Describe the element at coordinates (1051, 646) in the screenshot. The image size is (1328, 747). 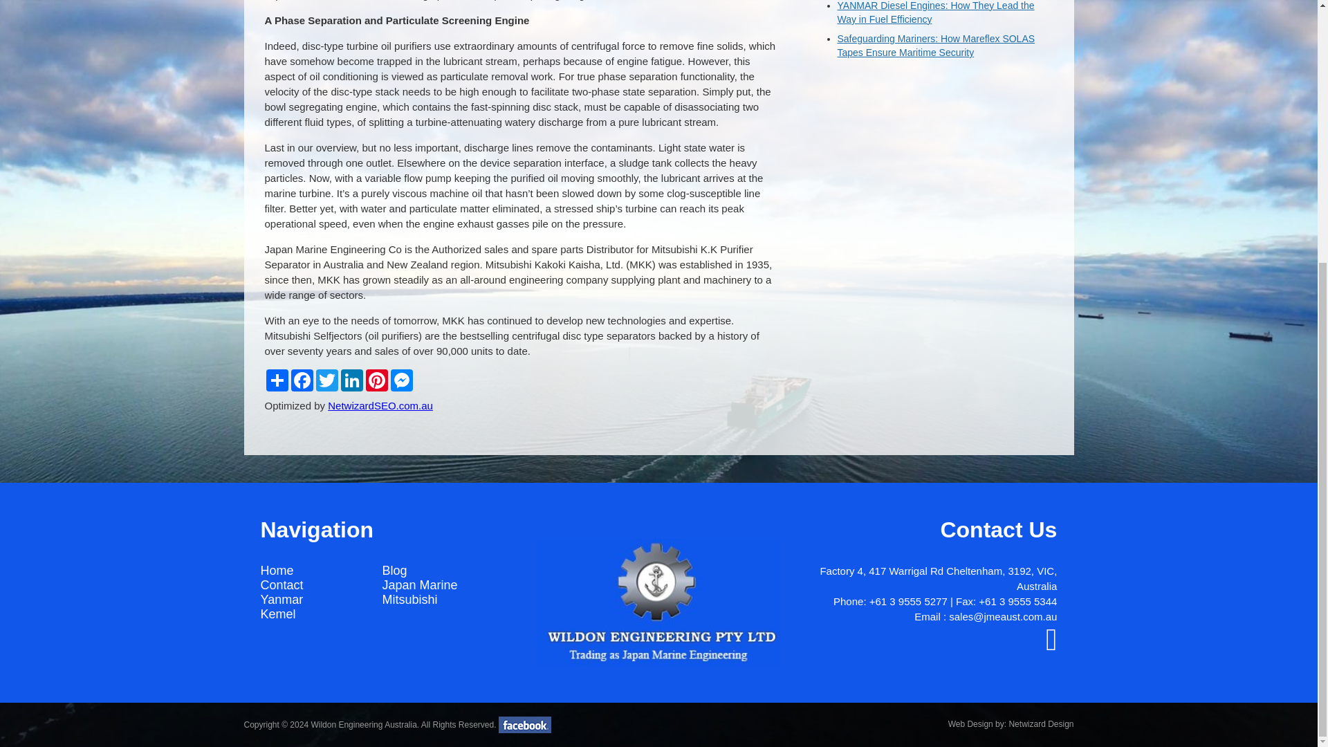
I see `Facebook` at that location.